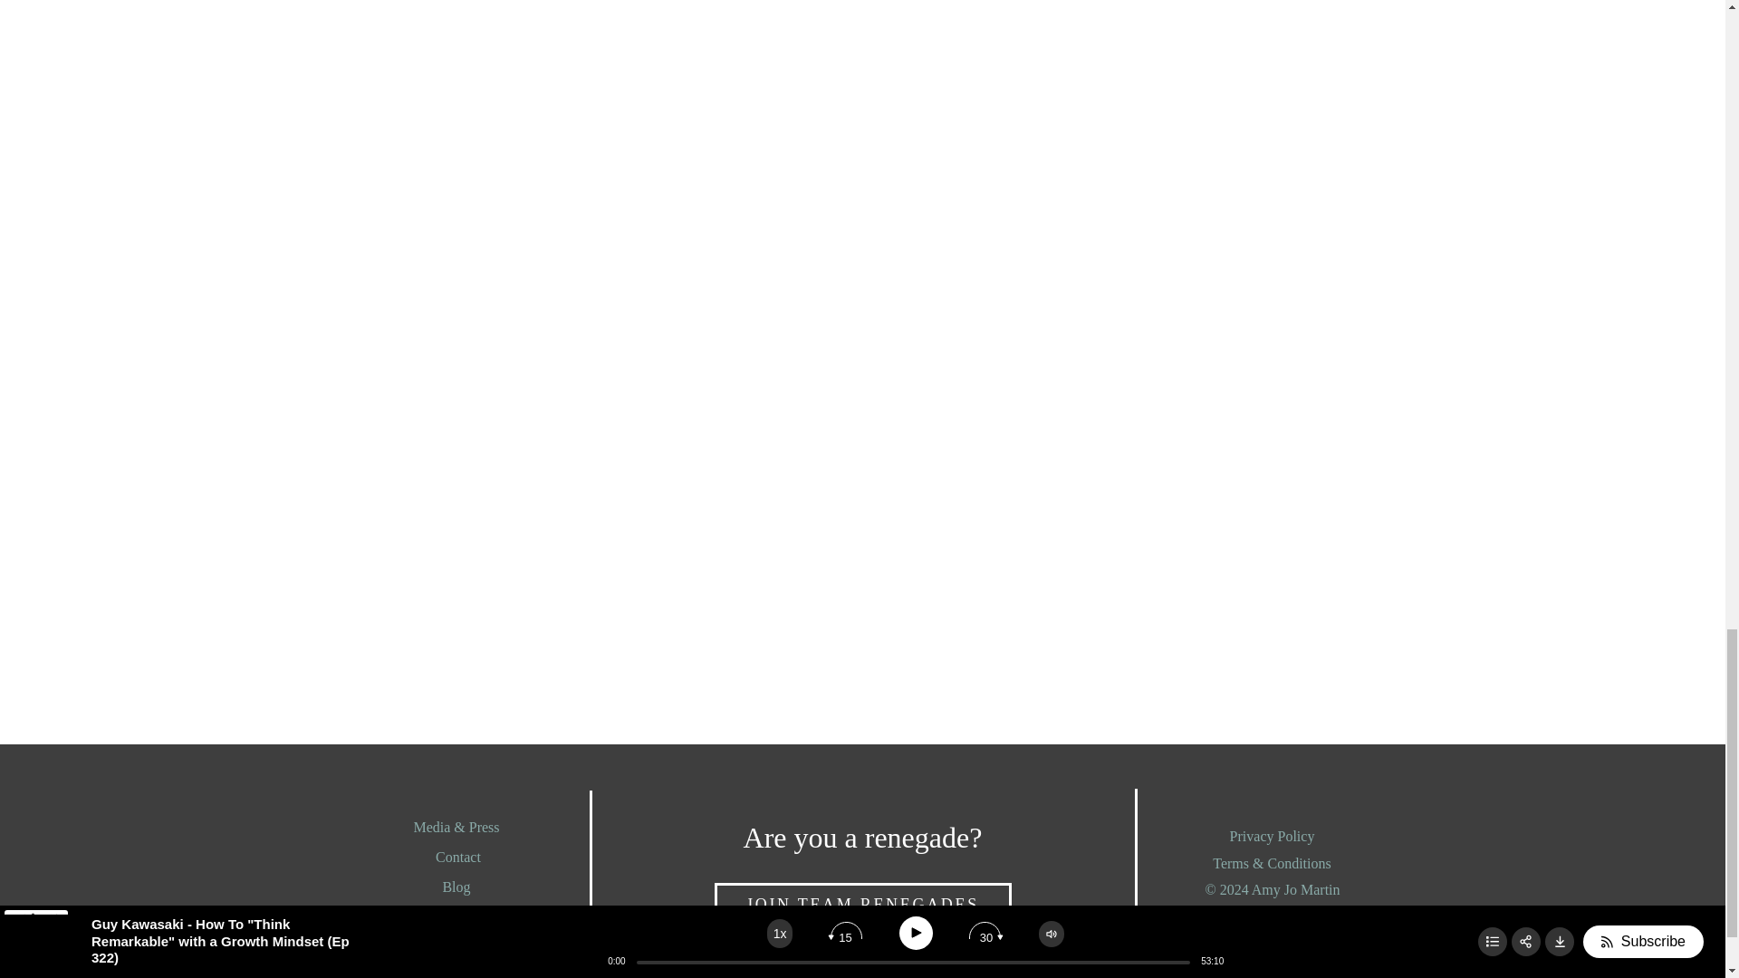 The height and width of the screenshot is (978, 1739). What do you see at coordinates (1272, 839) in the screenshot?
I see `Privacy Policy` at bounding box center [1272, 839].